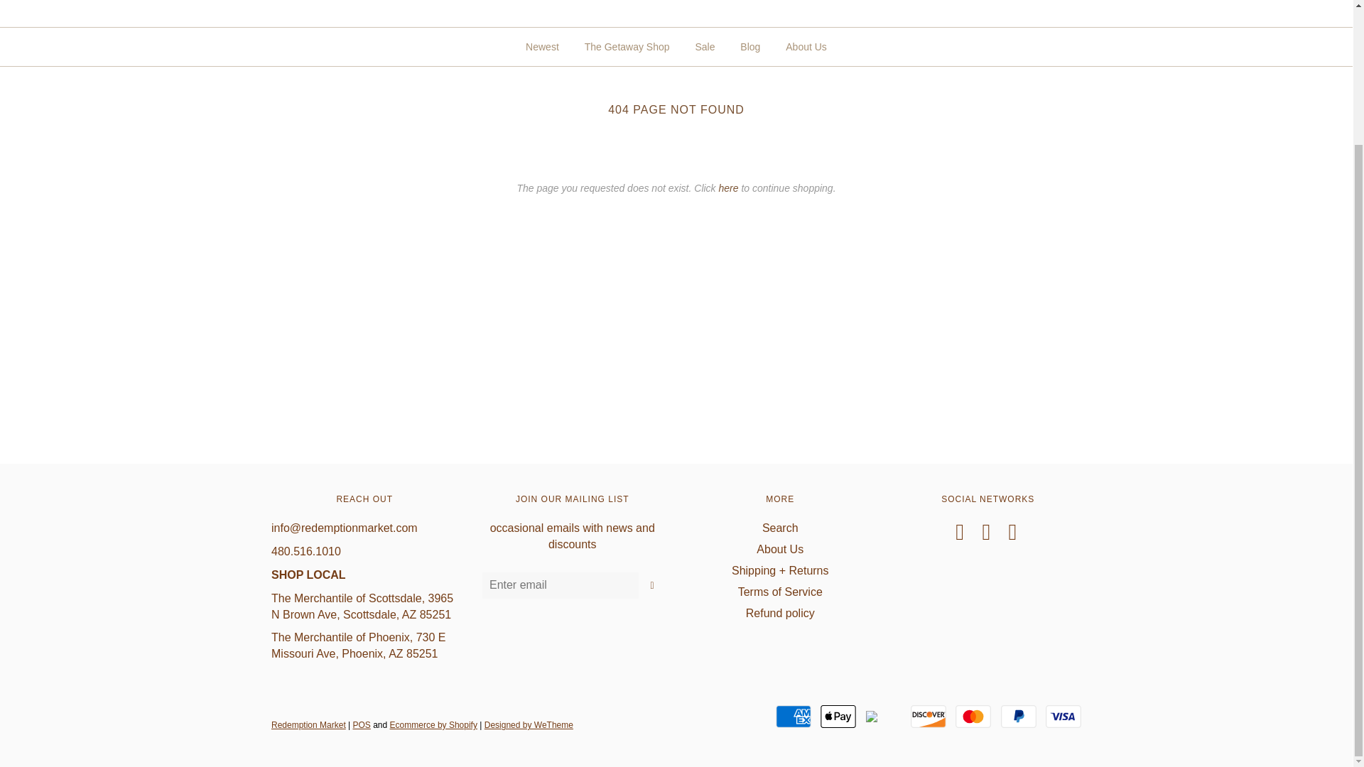 This screenshot has height=767, width=1364. I want to click on Ecommerce by Shopify, so click(433, 725).